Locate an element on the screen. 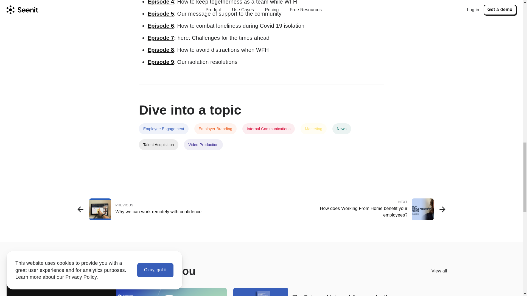 The width and height of the screenshot is (527, 296). Episode 5 is located at coordinates (161, 38).